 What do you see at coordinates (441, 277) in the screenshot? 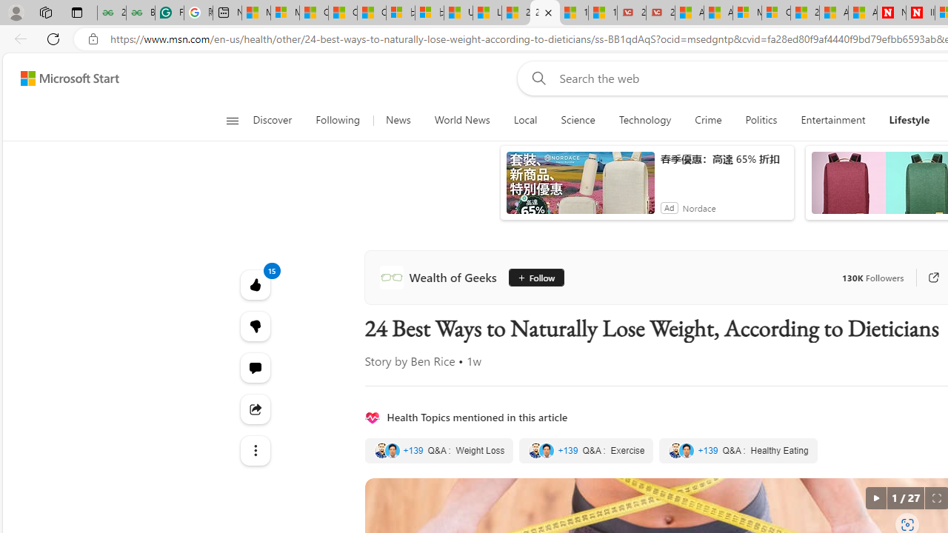
I see `Wealth of Geeks` at bounding box center [441, 277].